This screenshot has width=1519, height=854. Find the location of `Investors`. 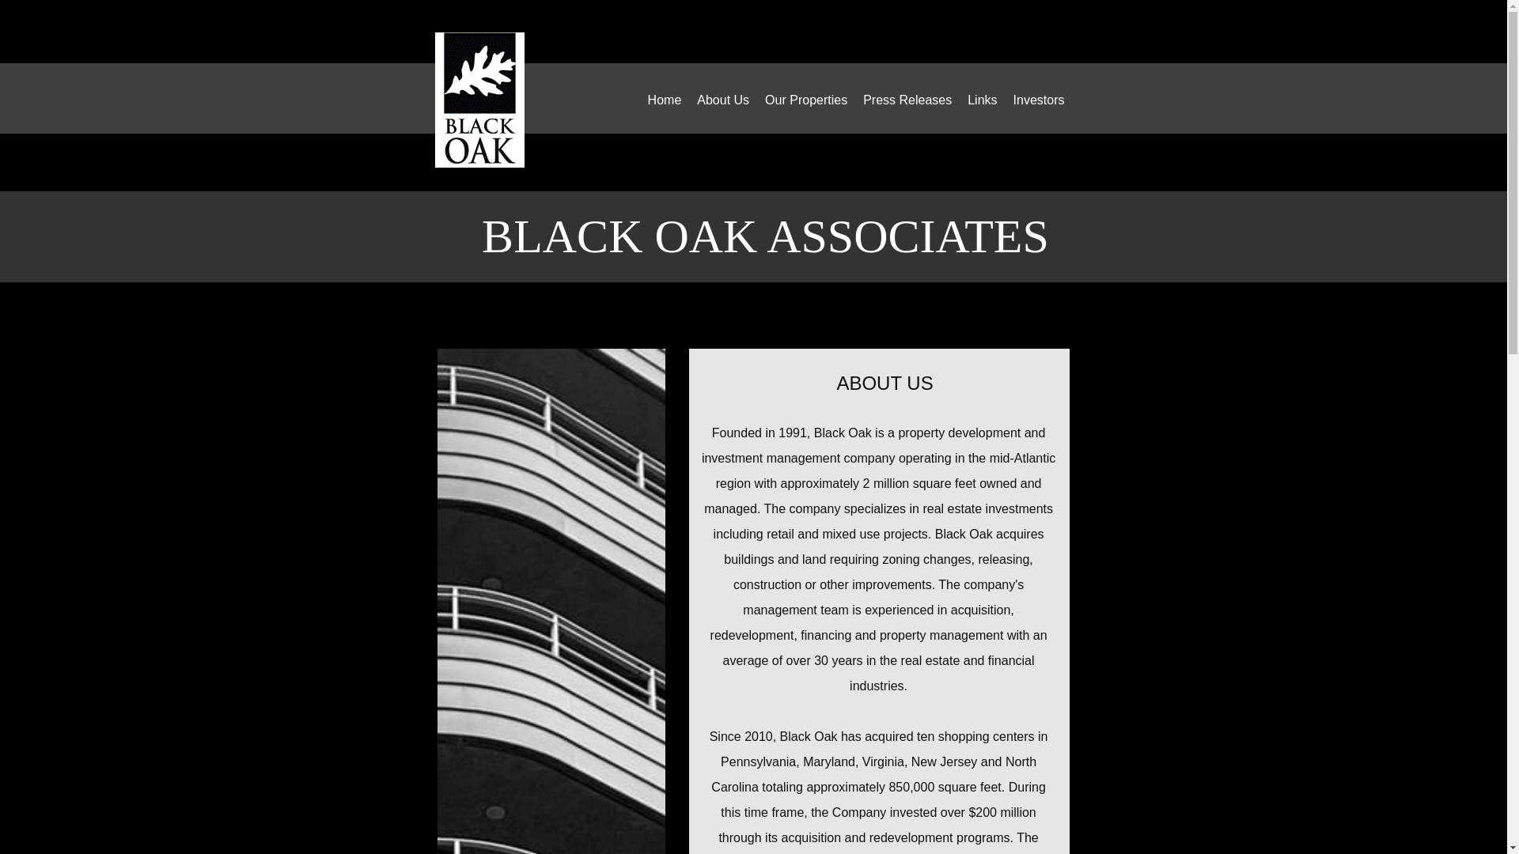

Investors is located at coordinates (1039, 100).